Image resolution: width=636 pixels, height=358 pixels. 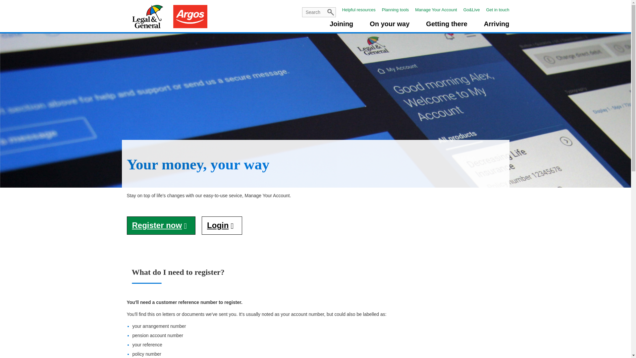 I want to click on Joining, so click(x=341, y=26).